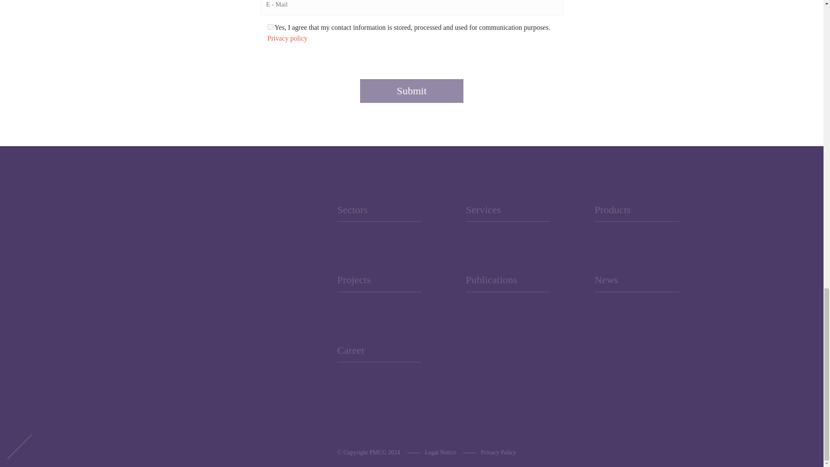 Image resolution: width=830 pixels, height=467 pixels. What do you see at coordinates (535, 193) in the screenshot?
I see `Human Development and Education` at bounding box center [535, 193].